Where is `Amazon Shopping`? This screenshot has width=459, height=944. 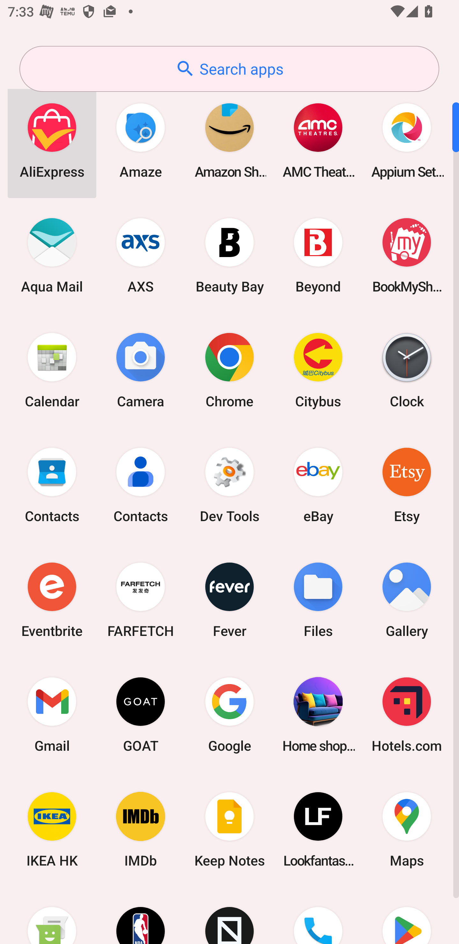
Amazon Shopping is located at coordinates (229, 140).